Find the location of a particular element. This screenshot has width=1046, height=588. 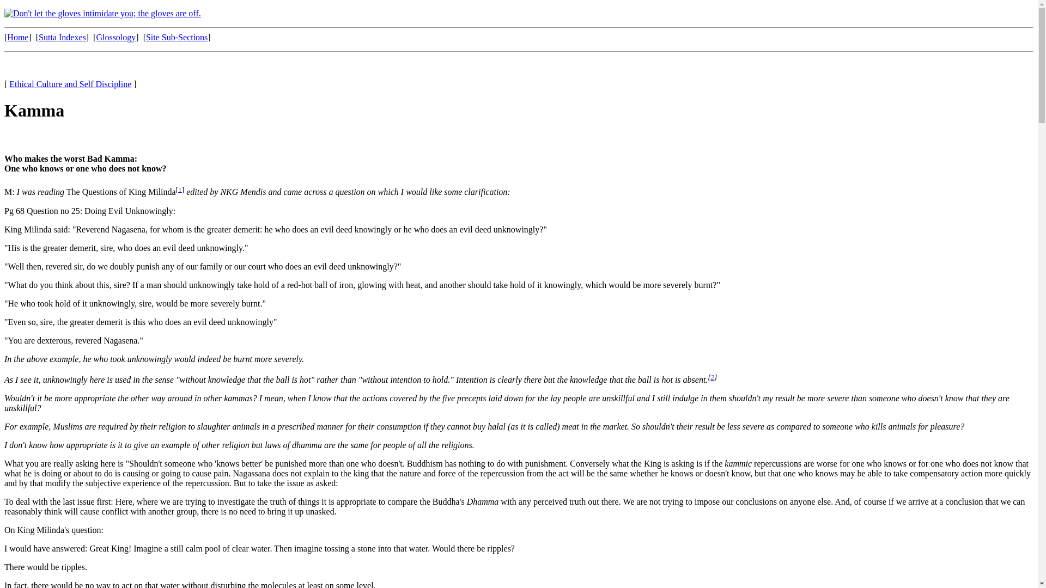

2 is located at coordinates (713, 377).